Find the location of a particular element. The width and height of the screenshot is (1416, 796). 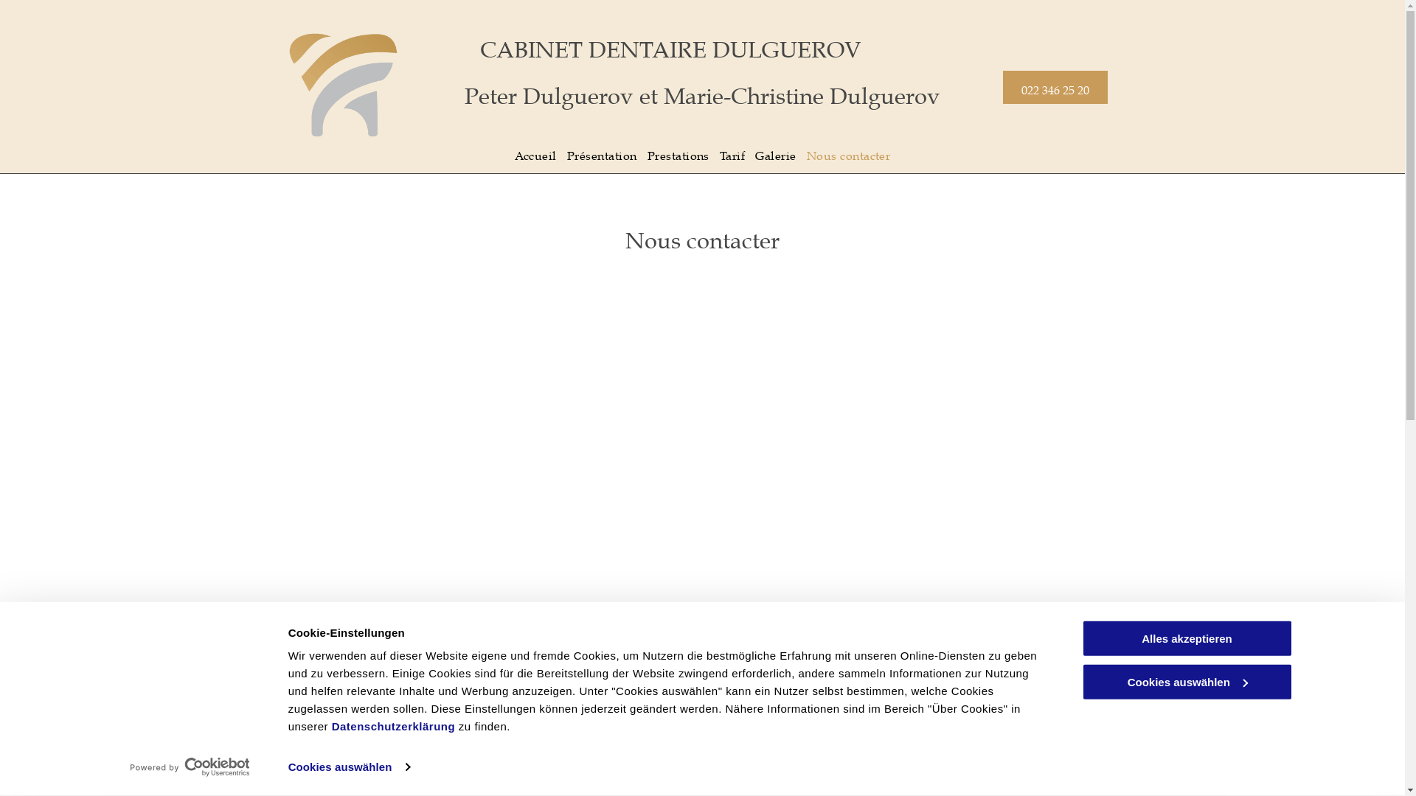

022 346 25 20 is located at coordinates (1055, 87).